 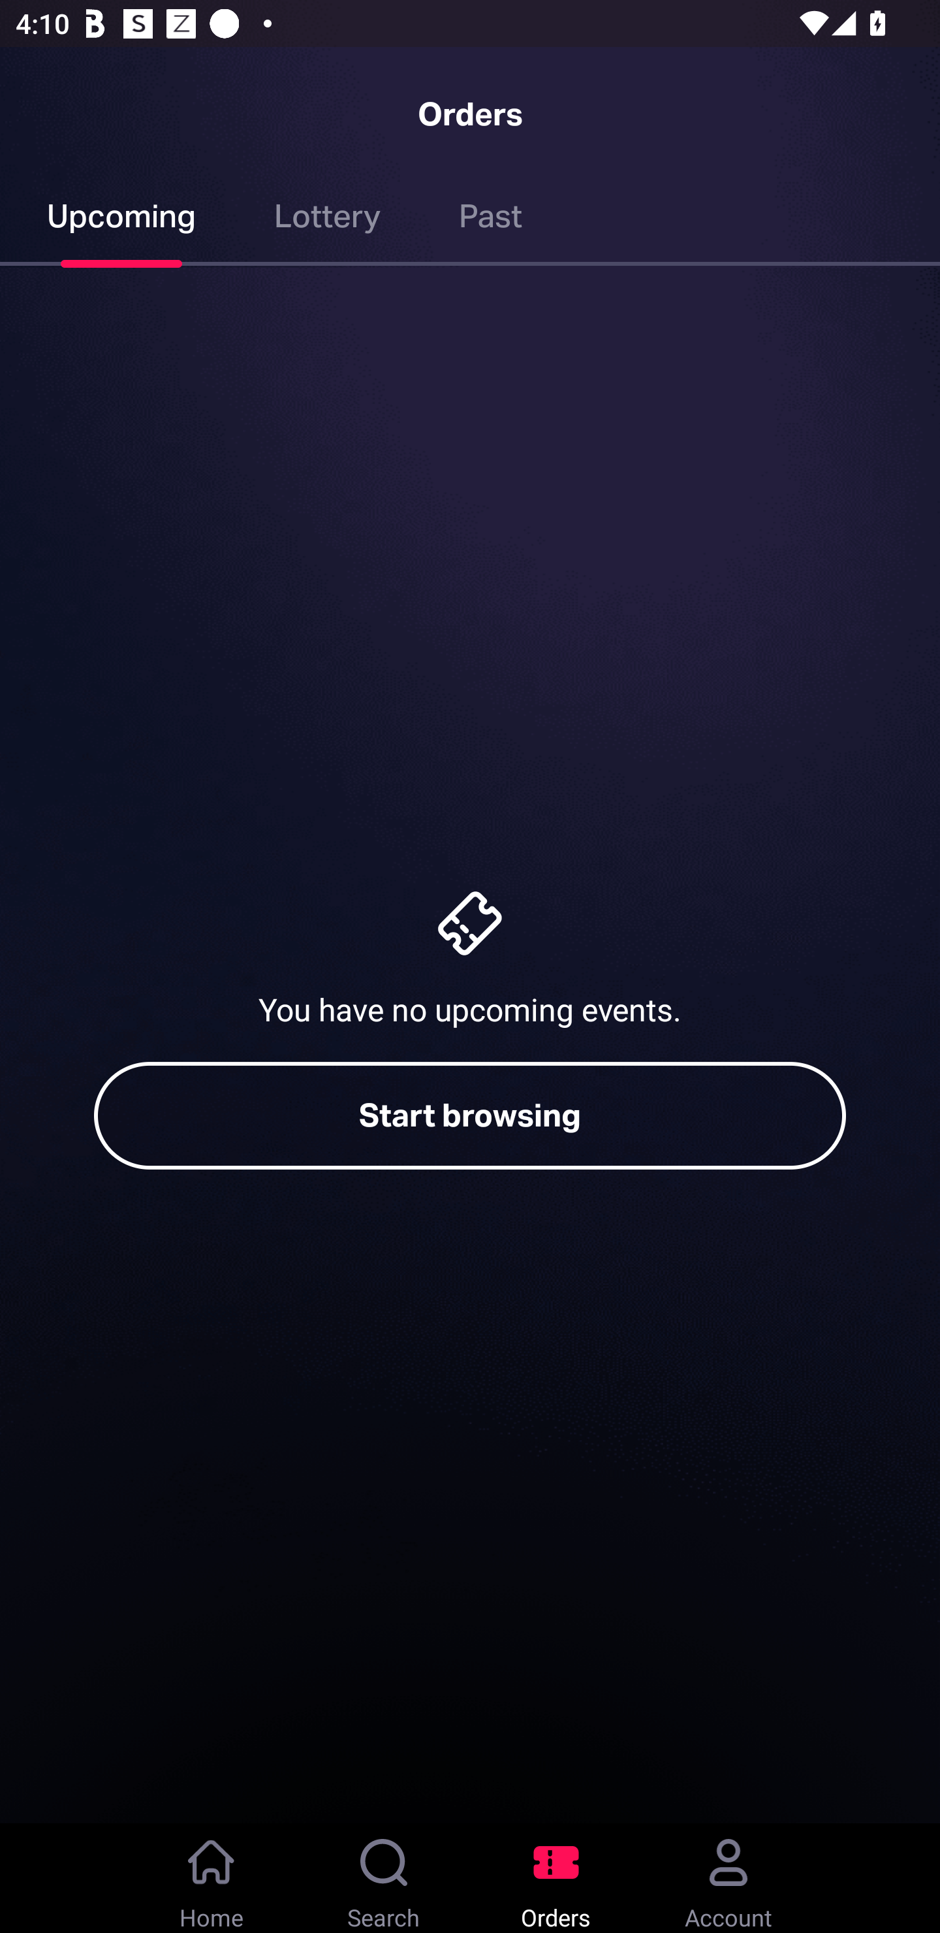 I want to click on Search, so click(x=384, y=1878).